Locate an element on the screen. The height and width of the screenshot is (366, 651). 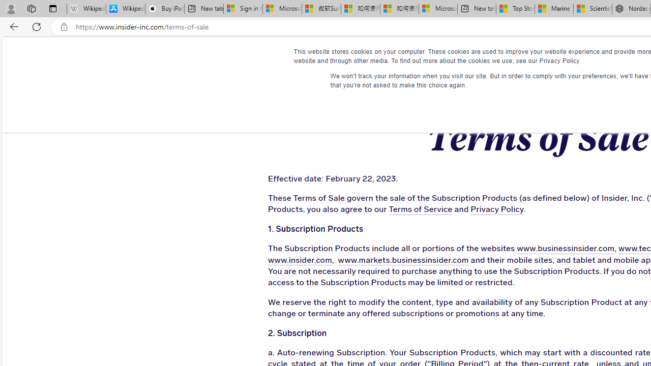
Insider Inc. is located at coordinates (538, 56).